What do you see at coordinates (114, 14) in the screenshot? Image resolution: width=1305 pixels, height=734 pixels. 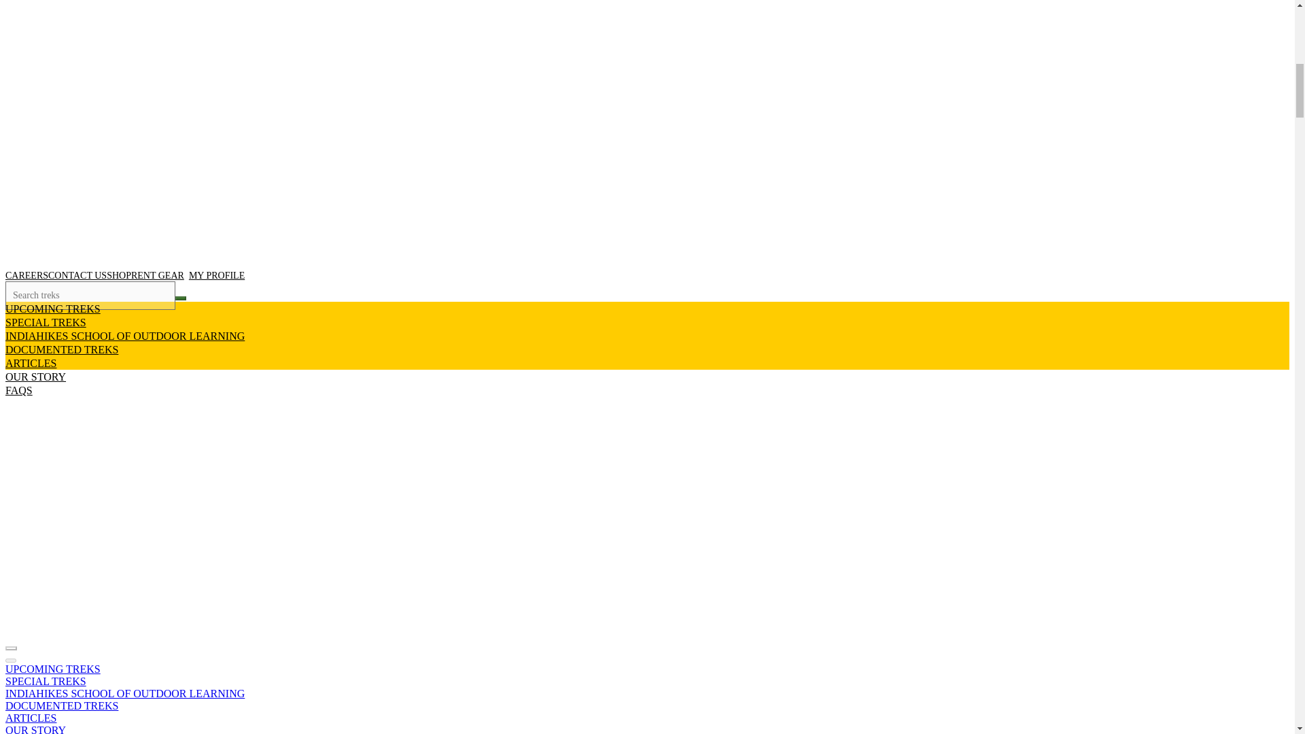 I see `CONTACT US` at bounding box center [114, 14].